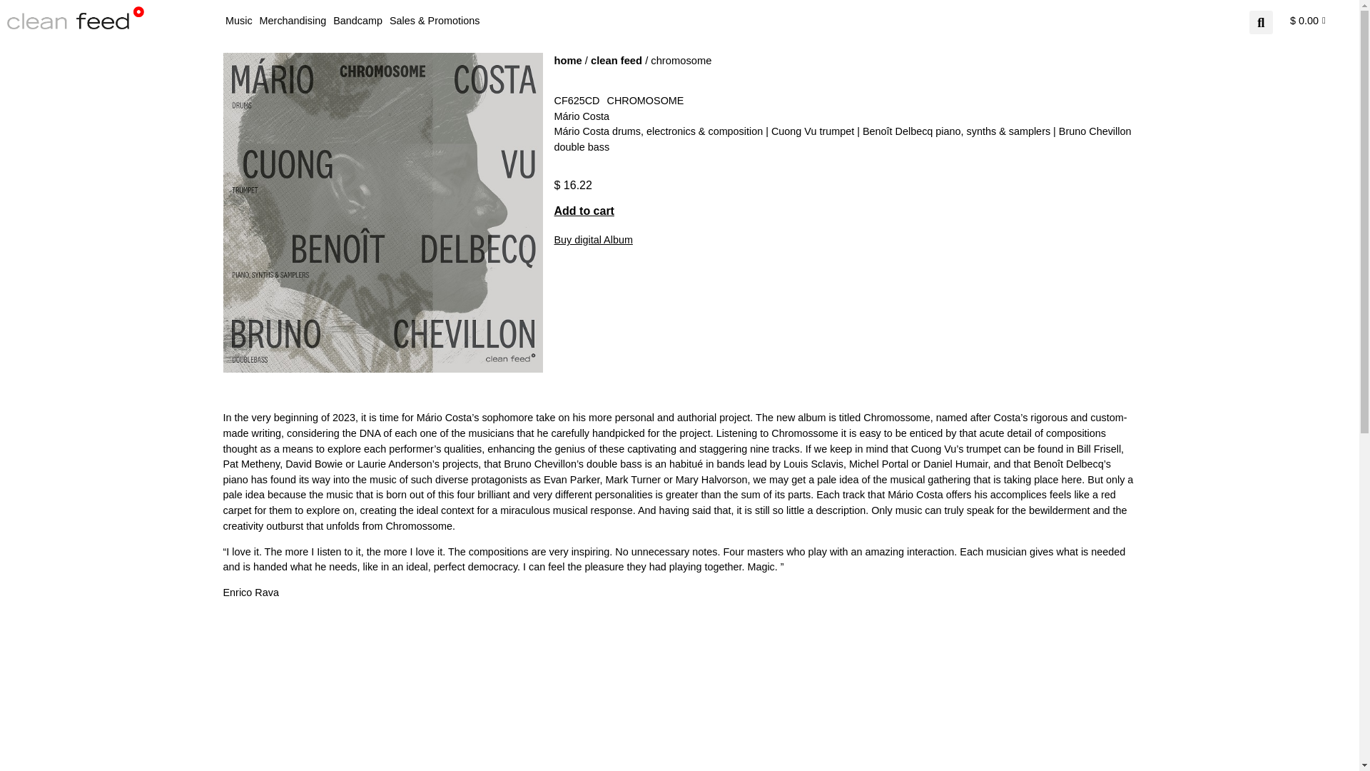 Image resolution: width=1370 pixels, height=771 pixels. Describe the element at coordinates (584, 211) in the screenshot. I see `Add to cart` at that location.